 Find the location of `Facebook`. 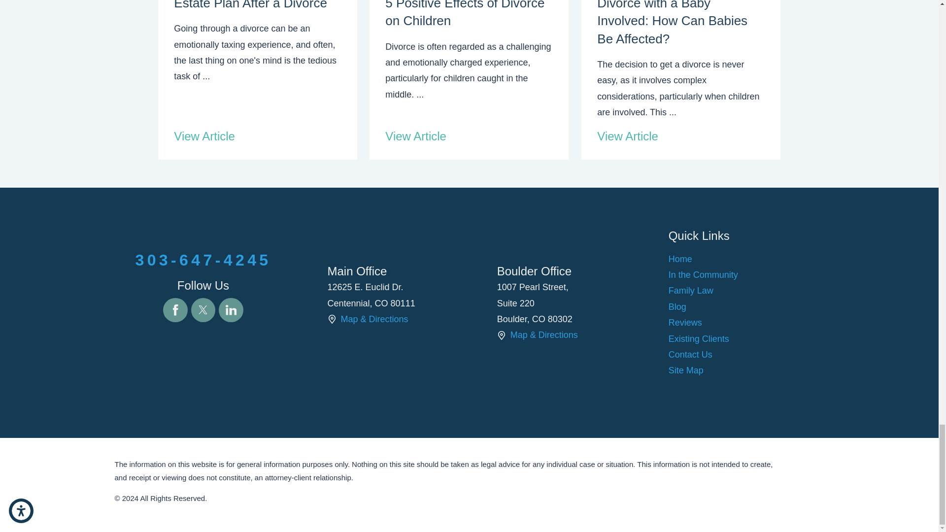

Facebook is located at coordinates (175, 310).